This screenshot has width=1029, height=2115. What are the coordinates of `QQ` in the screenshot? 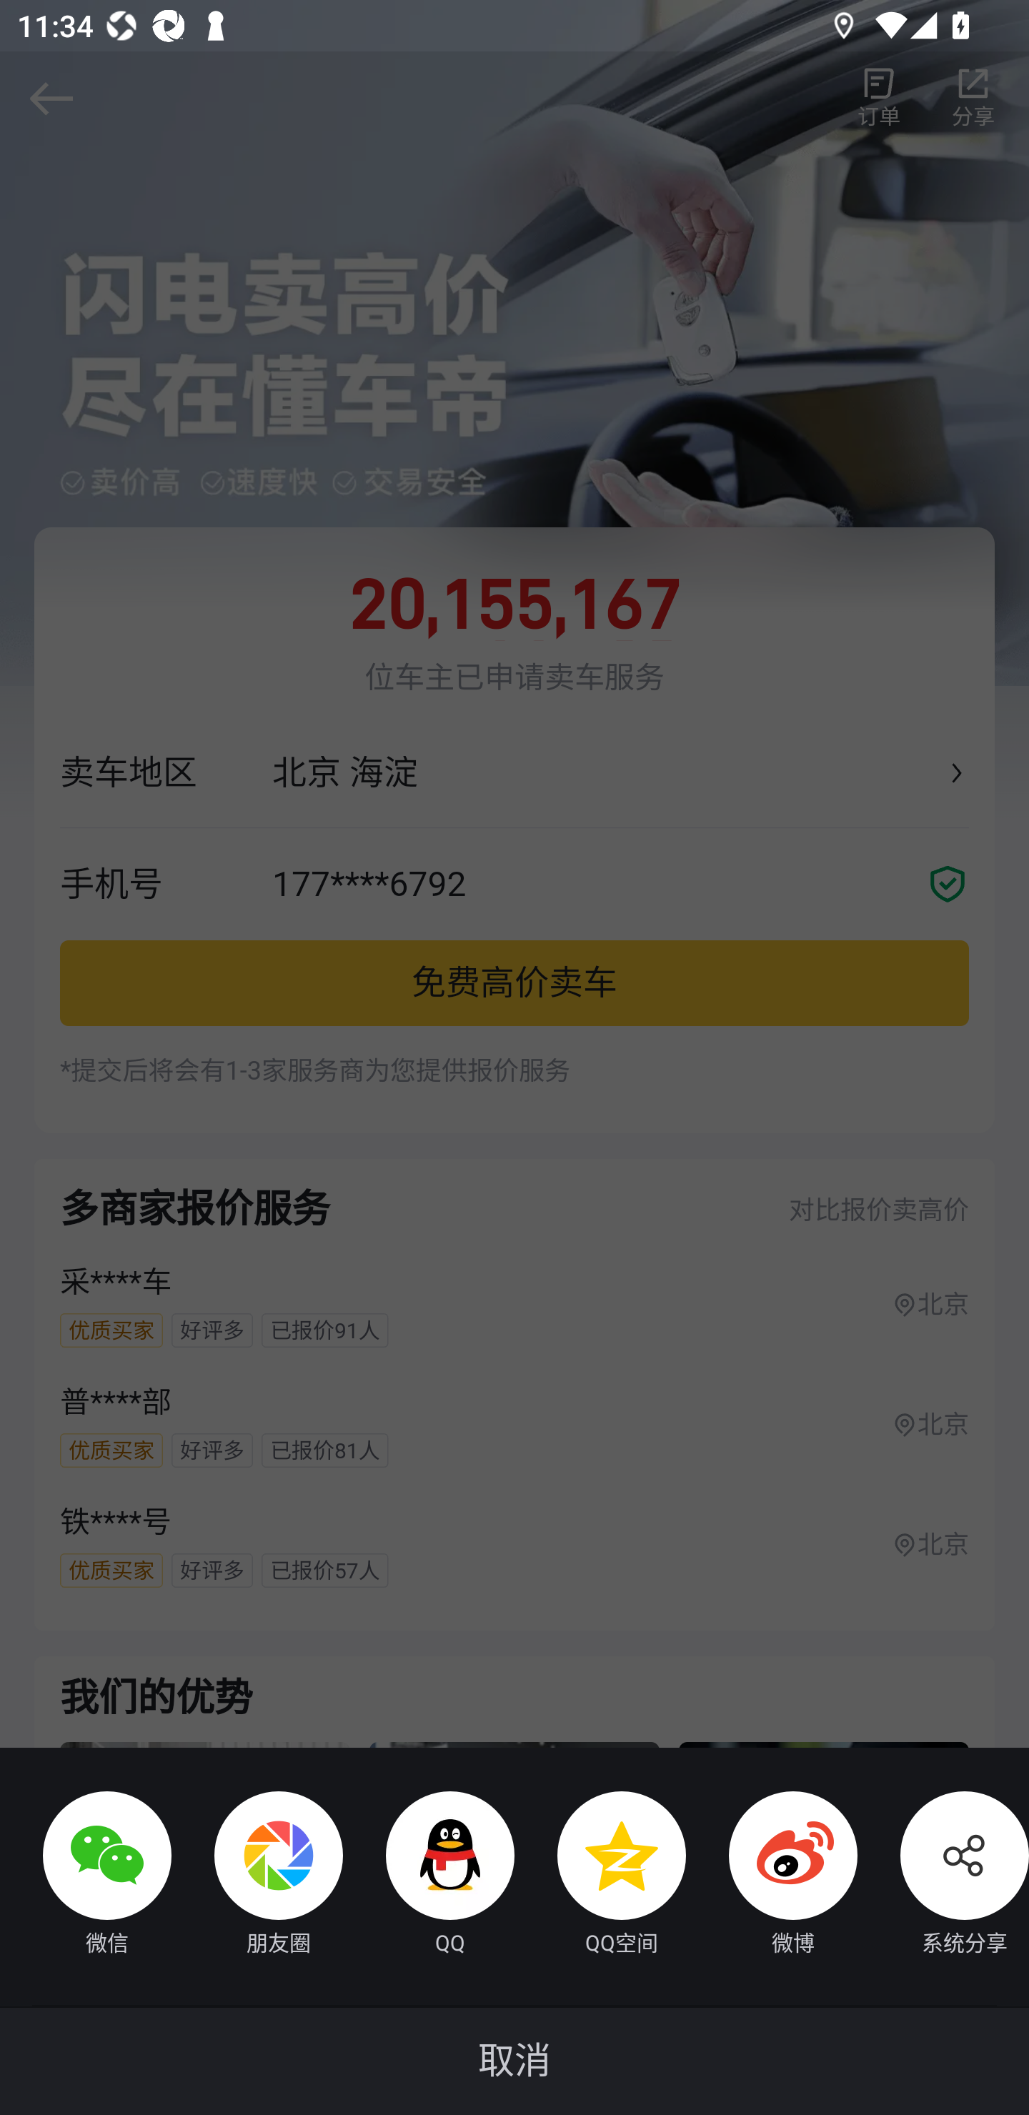 It's located at (429, 1876).